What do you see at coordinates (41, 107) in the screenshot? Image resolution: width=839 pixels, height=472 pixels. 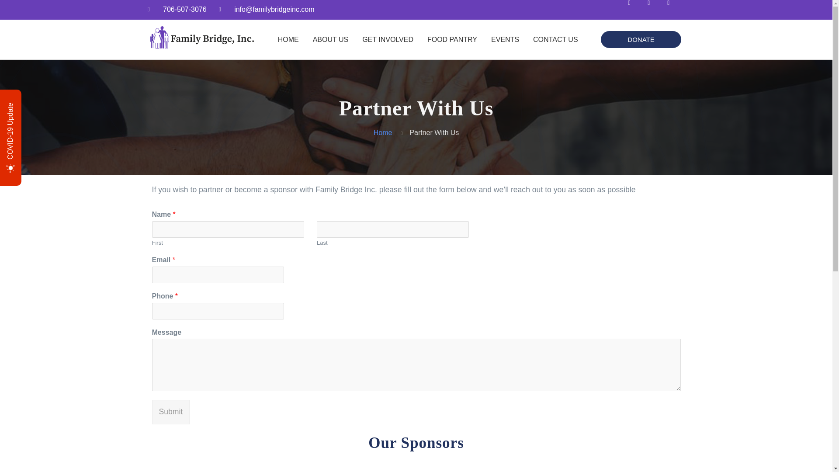 I see `COVID-19 Update` at bounding box center [41, 107].